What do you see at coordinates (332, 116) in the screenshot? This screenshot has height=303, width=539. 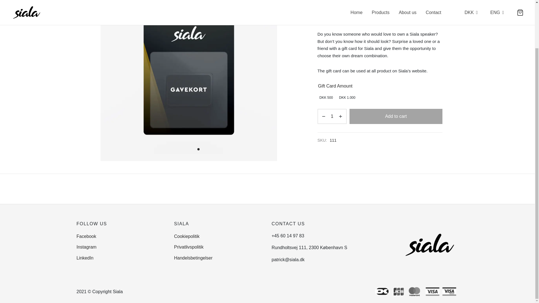 I see `Qty` at bounding box center [332, 116].